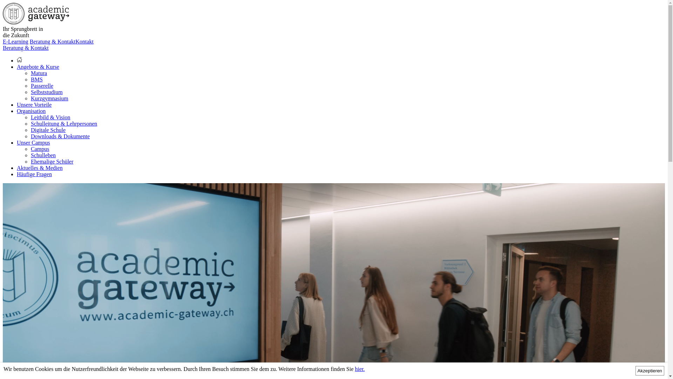  I want to click on Home, so click(20, 60).